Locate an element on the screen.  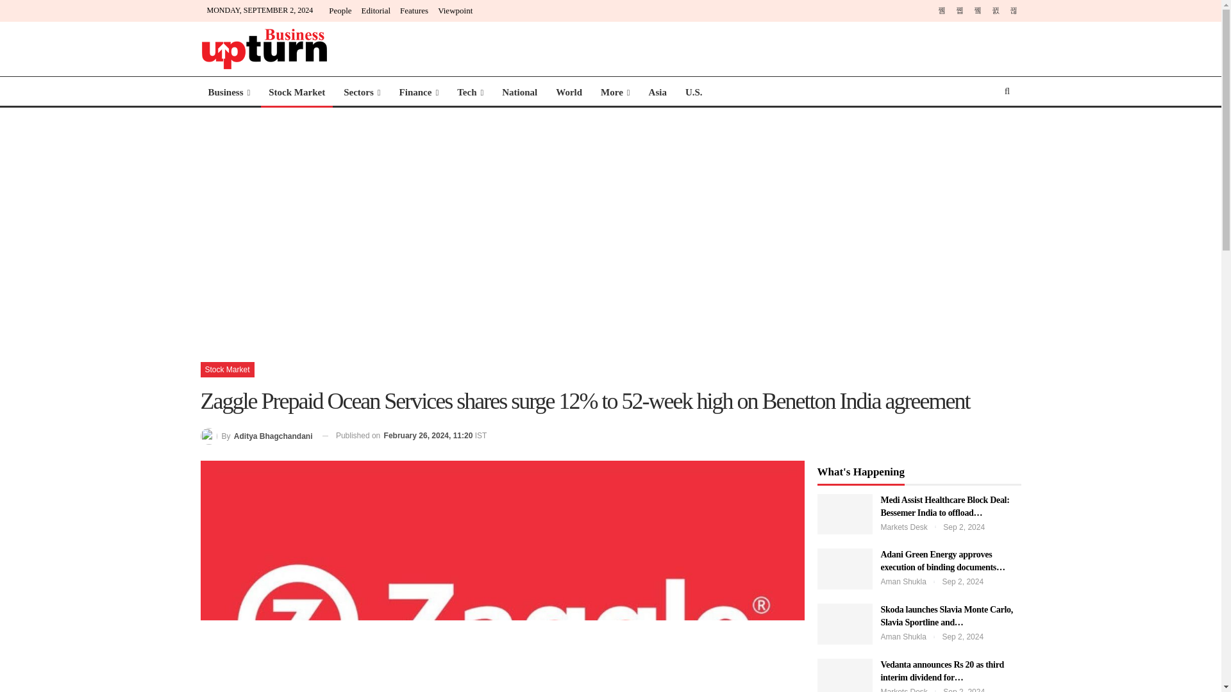
Stock Market is located at coordinates (296, 92).